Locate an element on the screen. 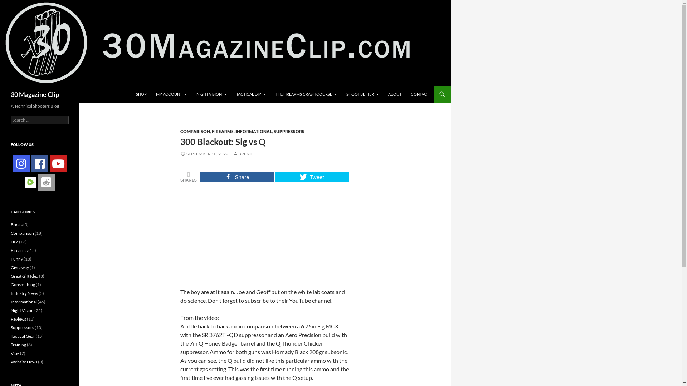  Industry News is located at coordinates (24, 293).